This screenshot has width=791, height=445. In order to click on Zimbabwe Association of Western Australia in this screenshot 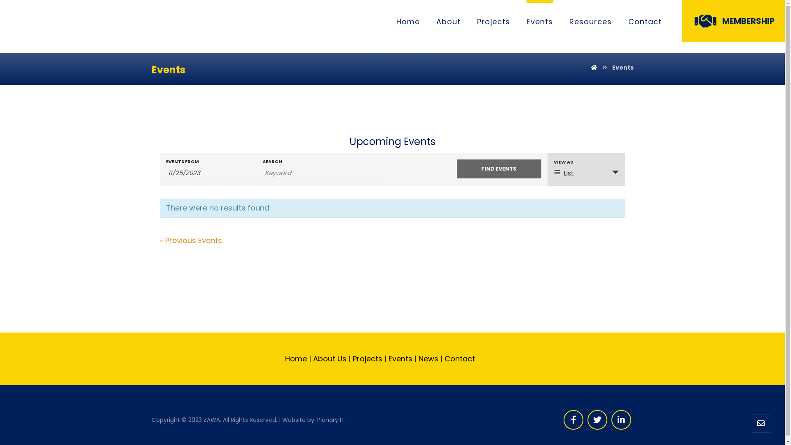, I will do `click(45, 27)`.